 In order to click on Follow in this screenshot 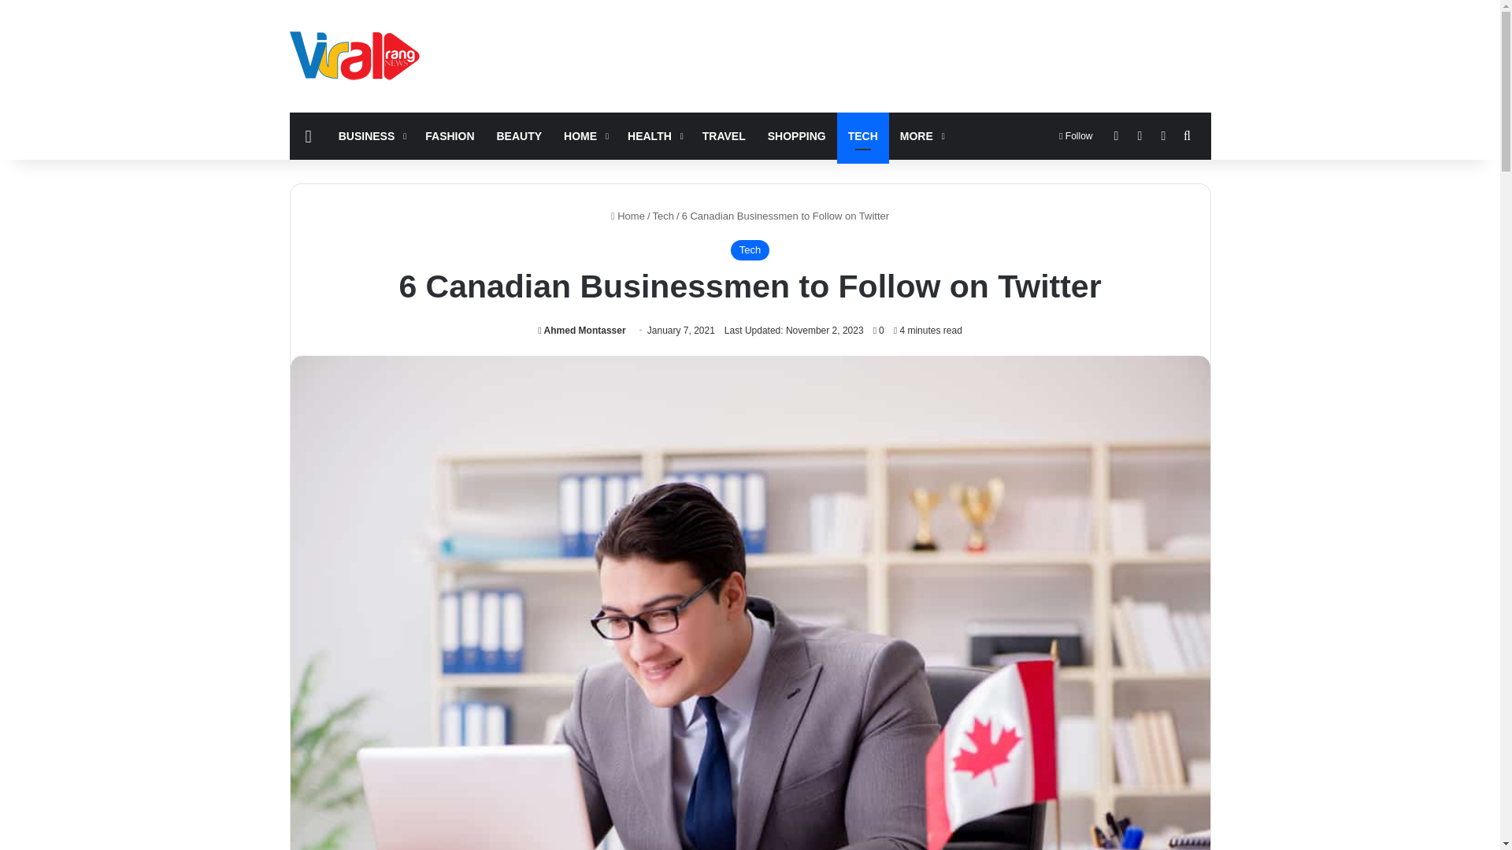, I will do `click(1076, 135)`.